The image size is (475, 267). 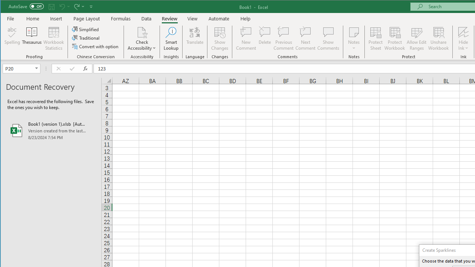 I want to click on Traditional, so click(x=86, y=38).